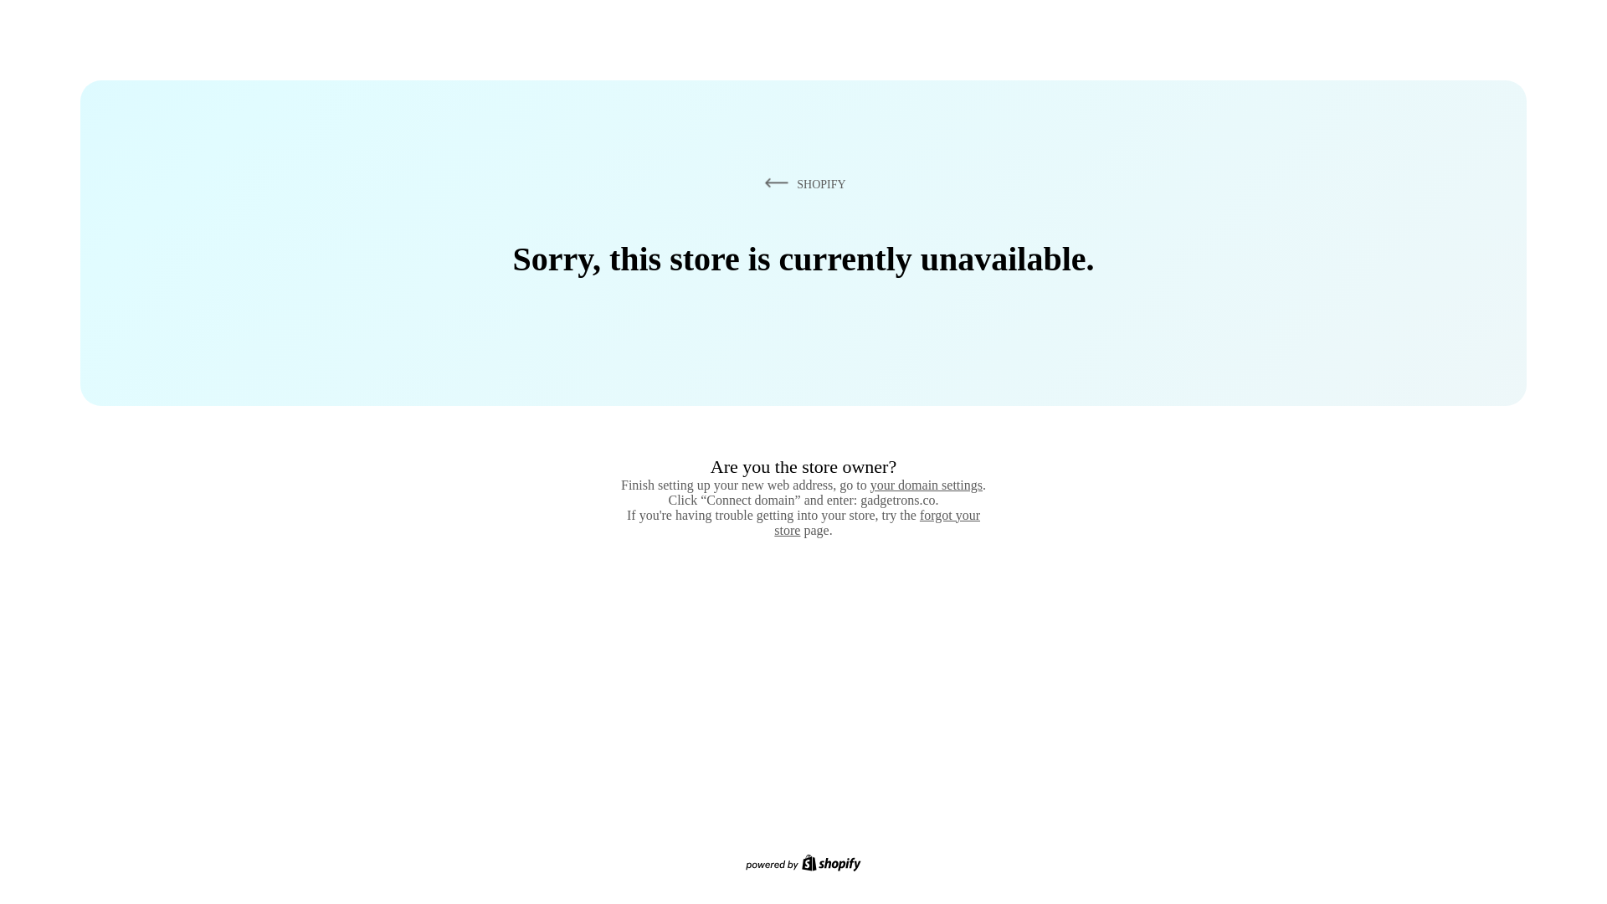 The image size is (1607, 904). I want to click on your domain settings, so click(926, 485).